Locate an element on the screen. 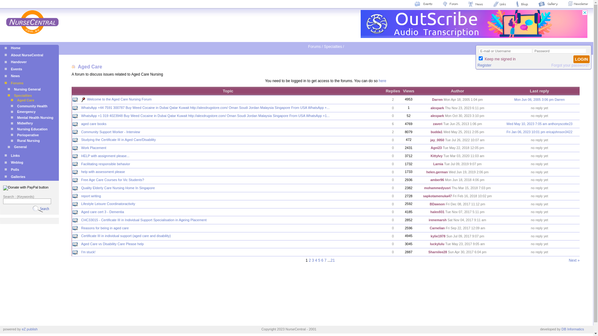  Register is located at coordinates (485, 65).